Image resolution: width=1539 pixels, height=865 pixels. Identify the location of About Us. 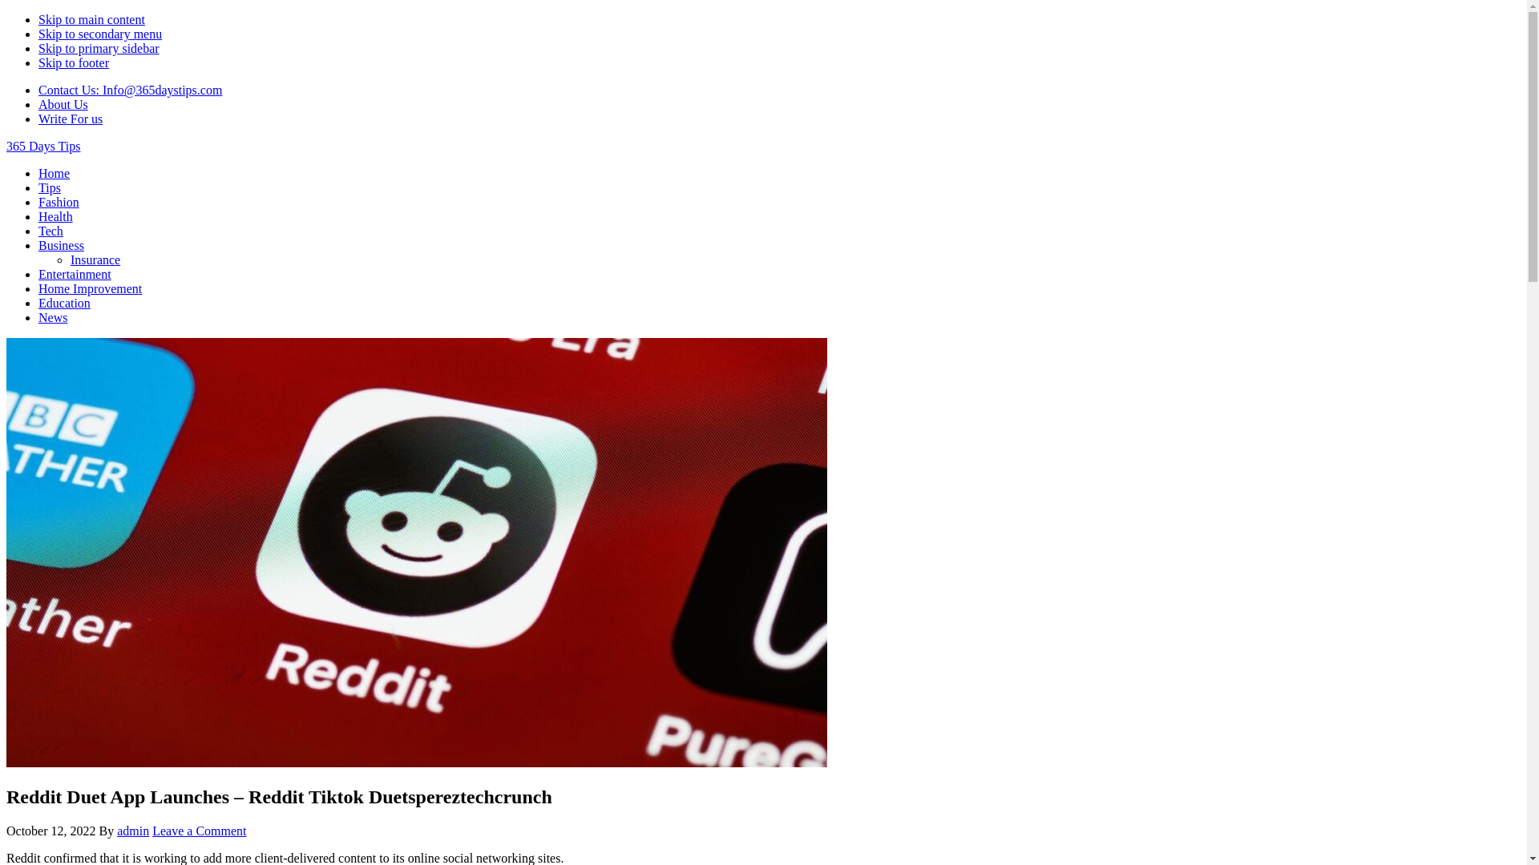
(63, 104).